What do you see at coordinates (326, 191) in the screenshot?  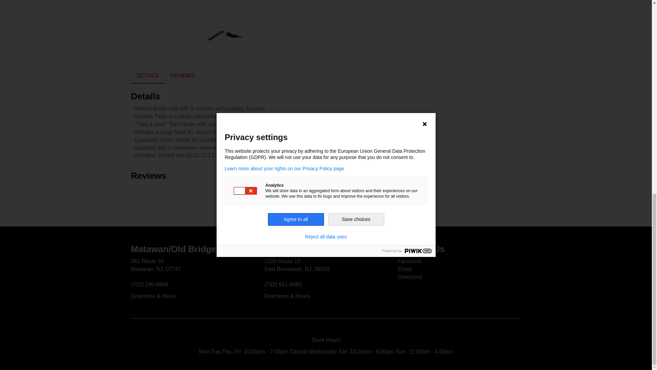 I see `Write the First Review` at bounding box center [326, 191].